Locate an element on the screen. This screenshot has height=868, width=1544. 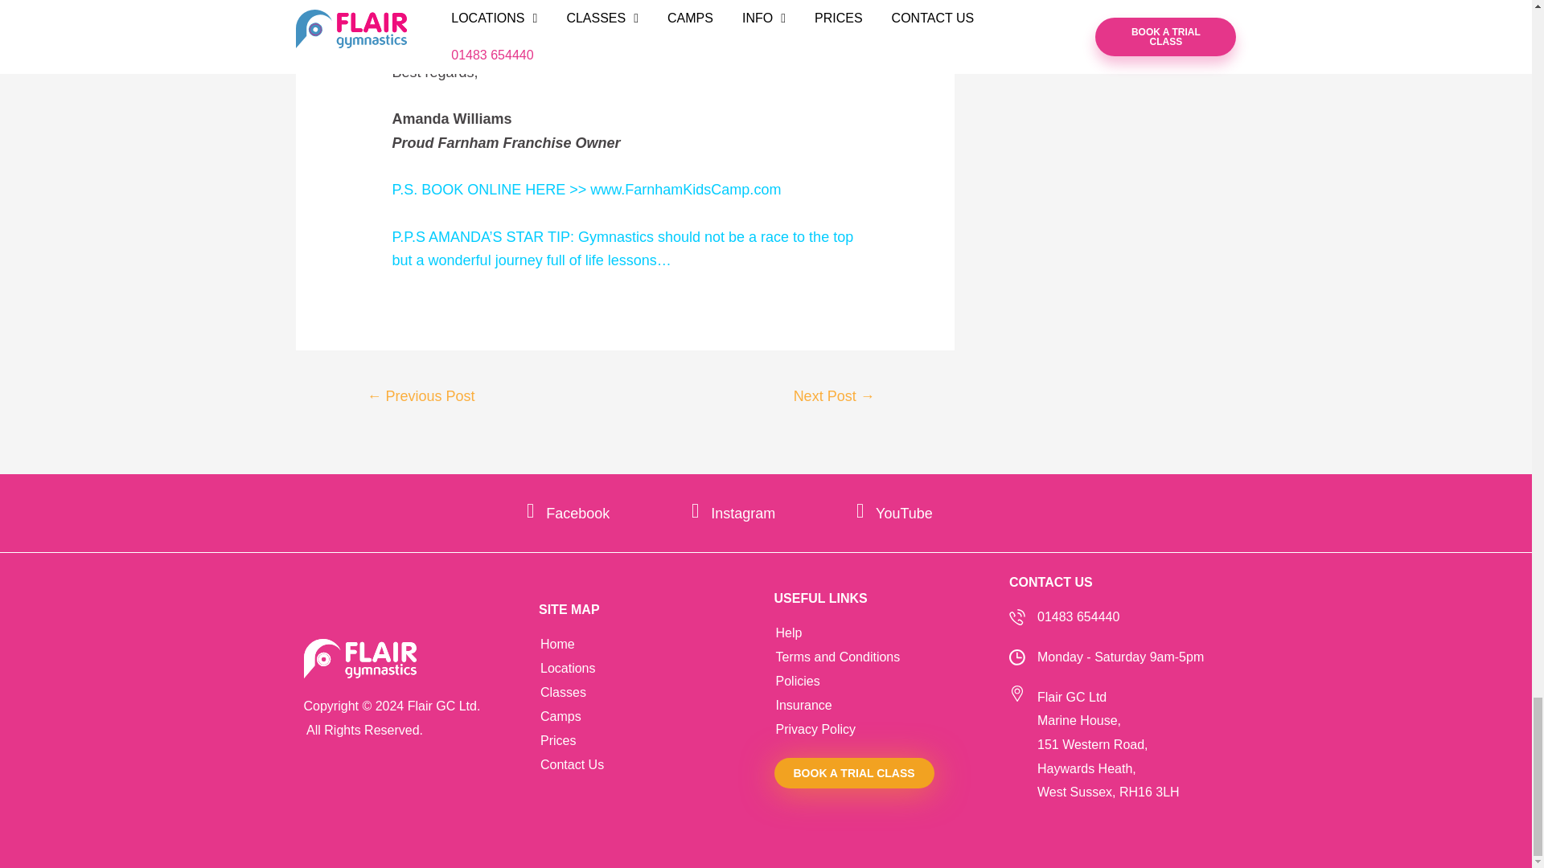
How to achieve your goals through gymnastics is located at coordinates (420, 398).